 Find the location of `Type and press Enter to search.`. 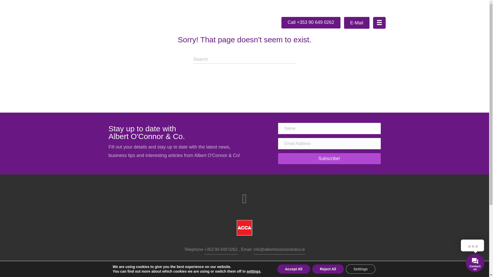

Type and press Enter to search. is located at coordinates (244, 60).